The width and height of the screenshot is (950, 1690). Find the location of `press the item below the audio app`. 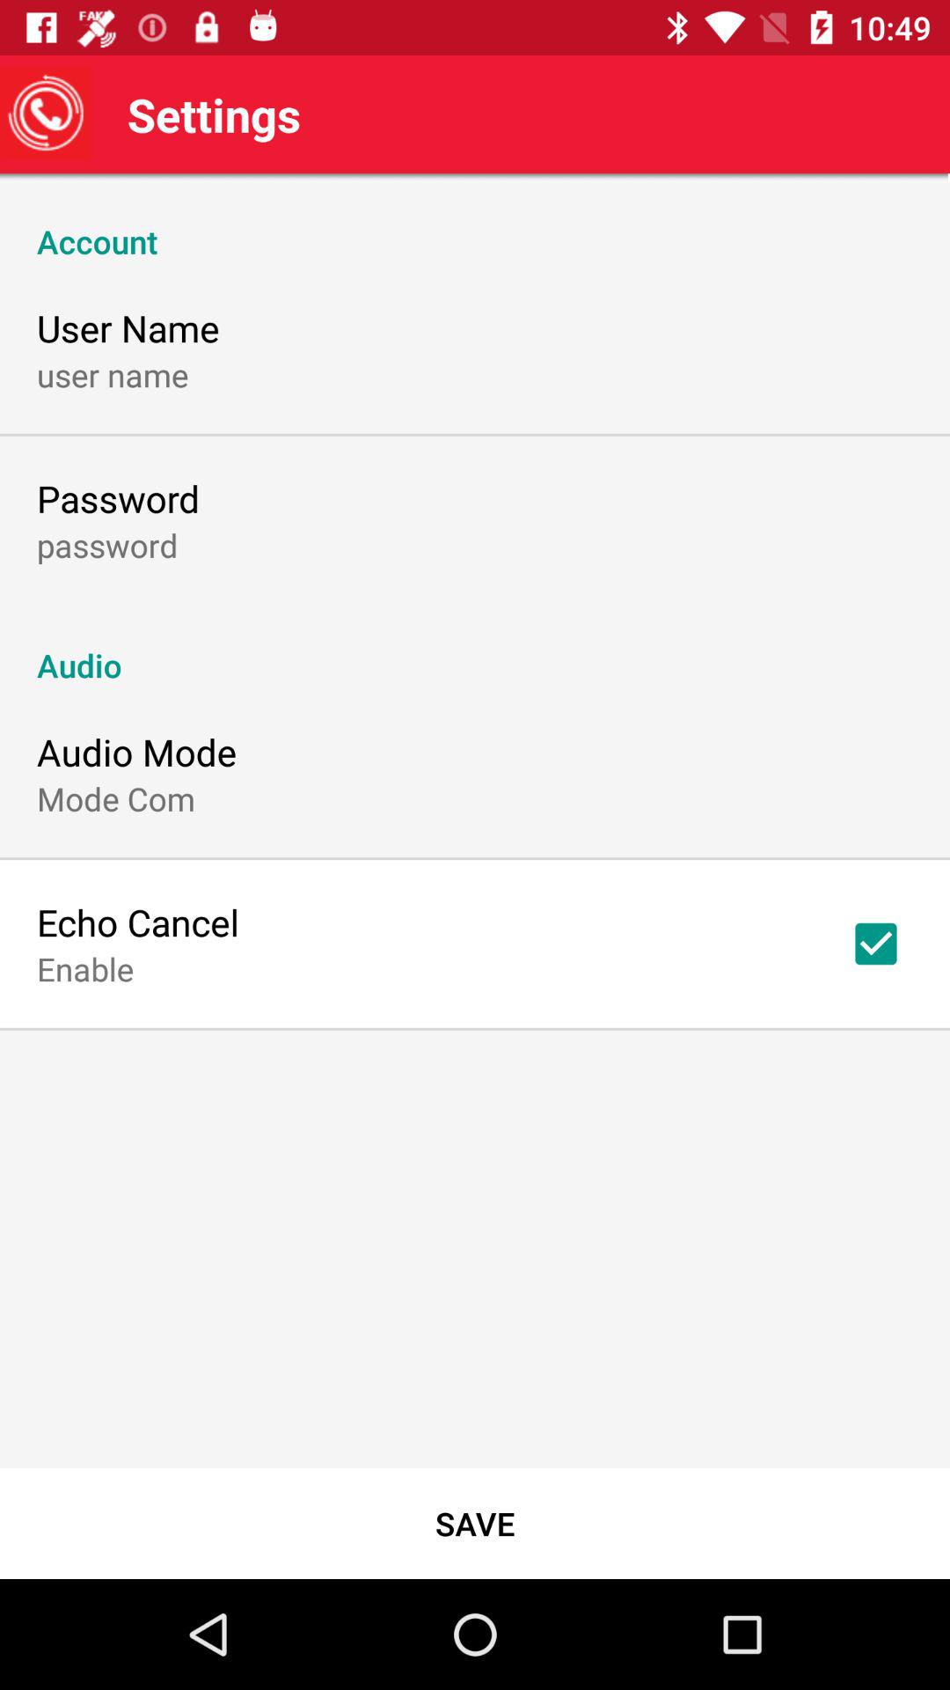

press the item below the audio app is located at coordinates (876, 944).